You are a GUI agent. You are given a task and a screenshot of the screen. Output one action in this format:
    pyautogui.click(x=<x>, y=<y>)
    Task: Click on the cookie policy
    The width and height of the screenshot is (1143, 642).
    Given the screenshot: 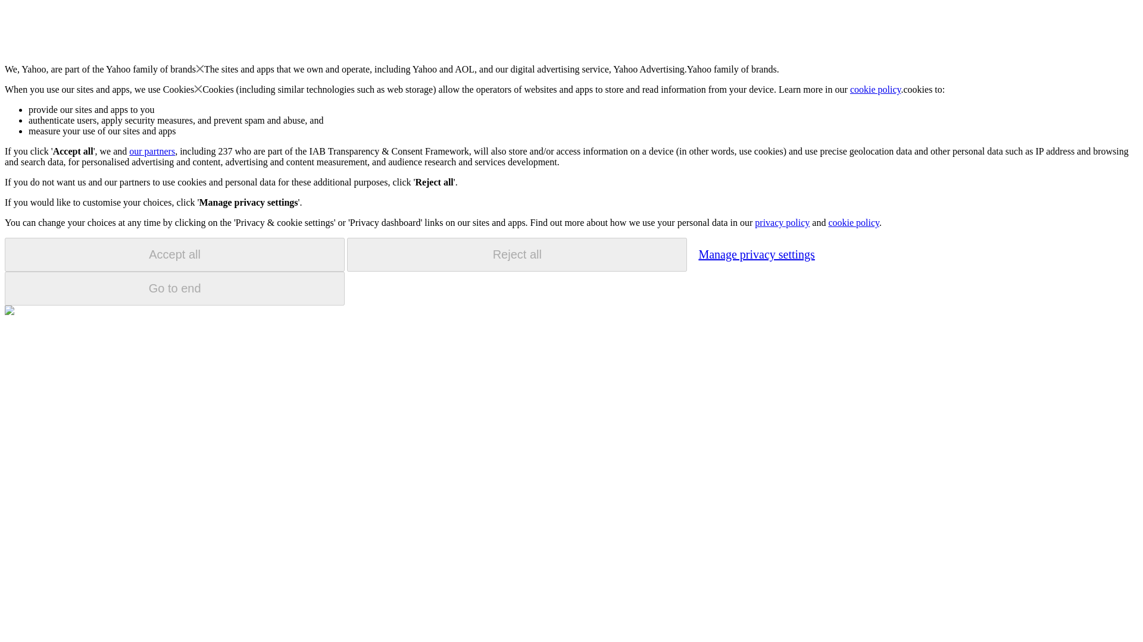 What is the action you would take?
    pyautogui.click(x=876, y=89)
    